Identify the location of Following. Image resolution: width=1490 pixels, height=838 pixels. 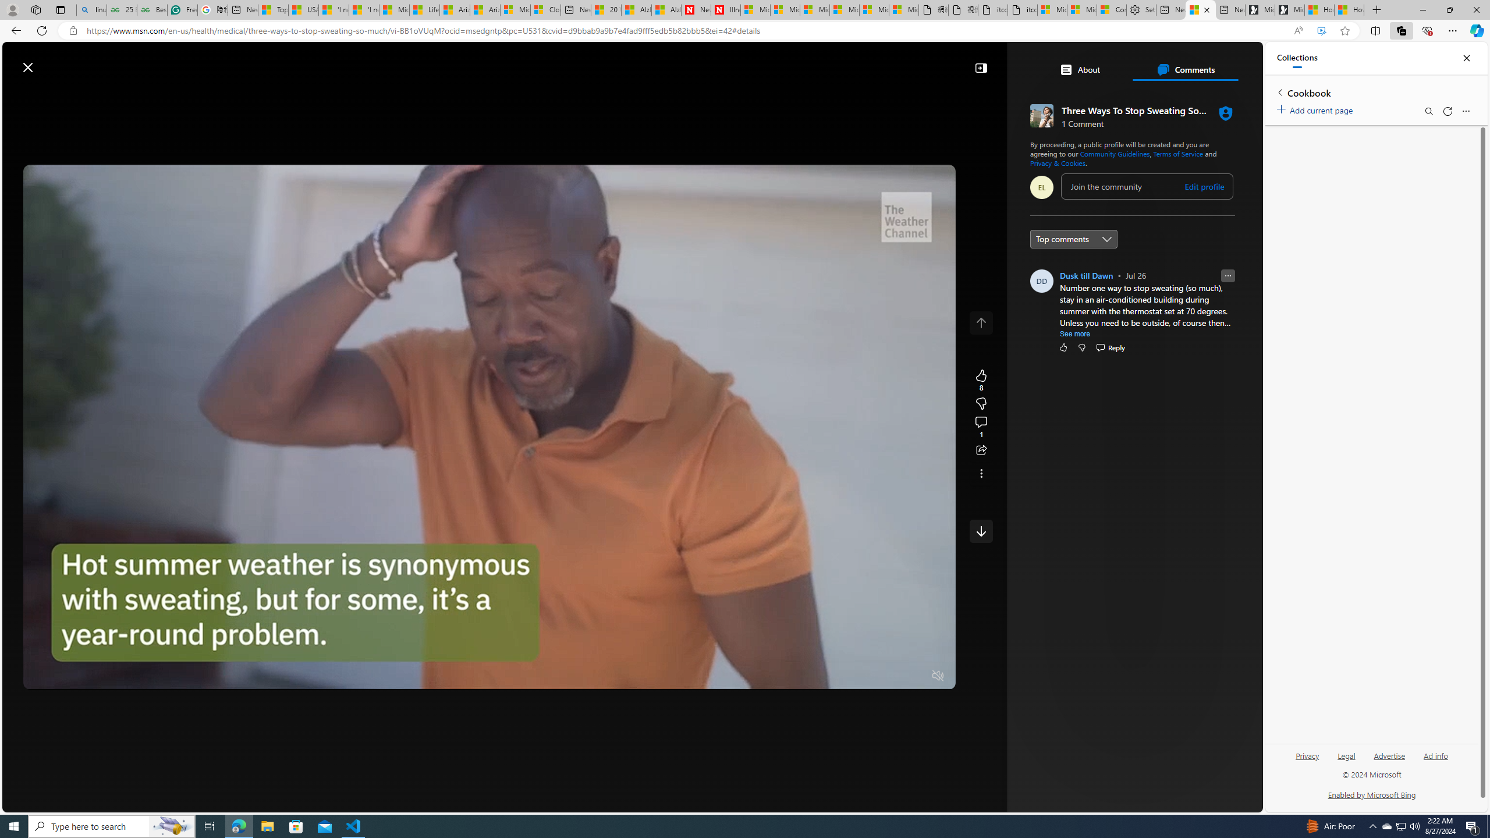
(269, 95).